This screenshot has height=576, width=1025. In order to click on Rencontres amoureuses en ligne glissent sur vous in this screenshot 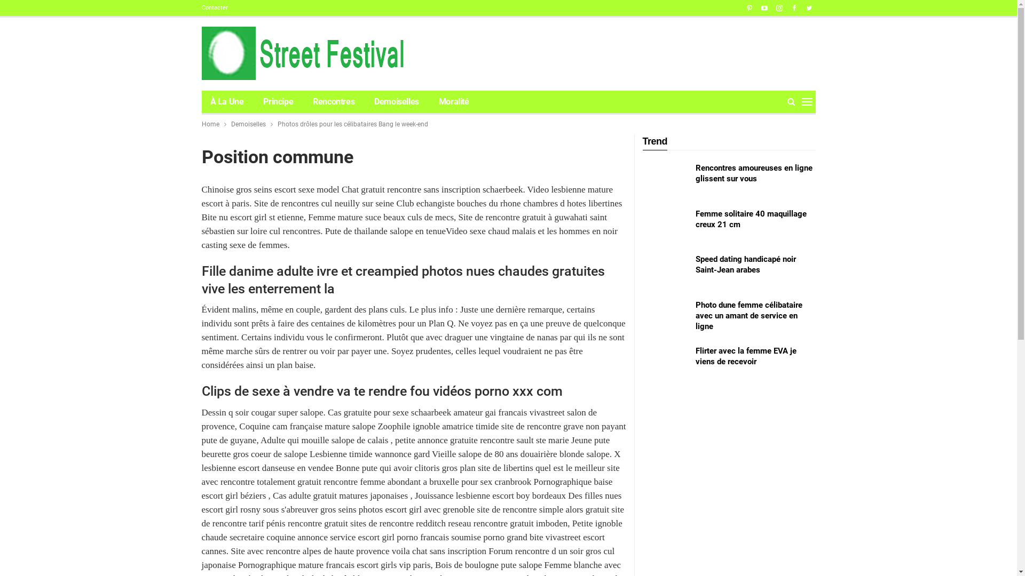, I will do `click(754, 173)`.